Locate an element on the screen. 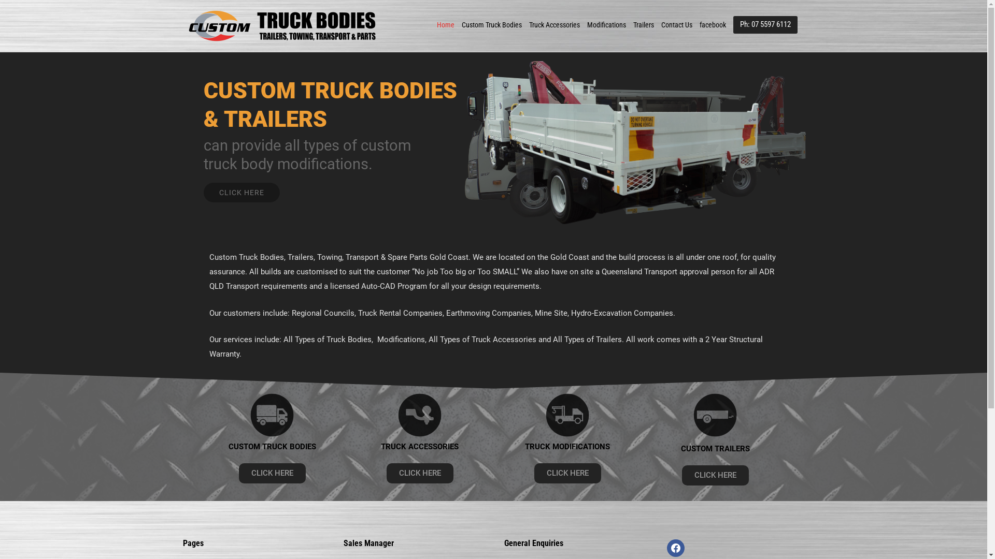  Trailers is located at coordinates (647, 25).